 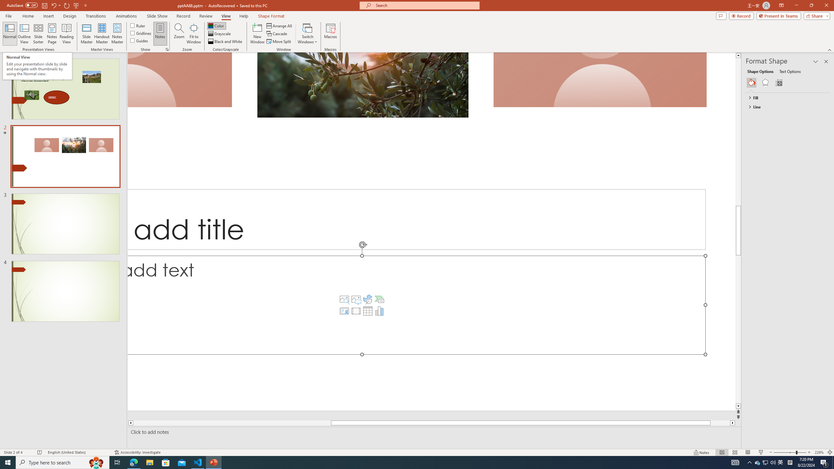 I want to click on Zoom..., so click(x=179, y=34).